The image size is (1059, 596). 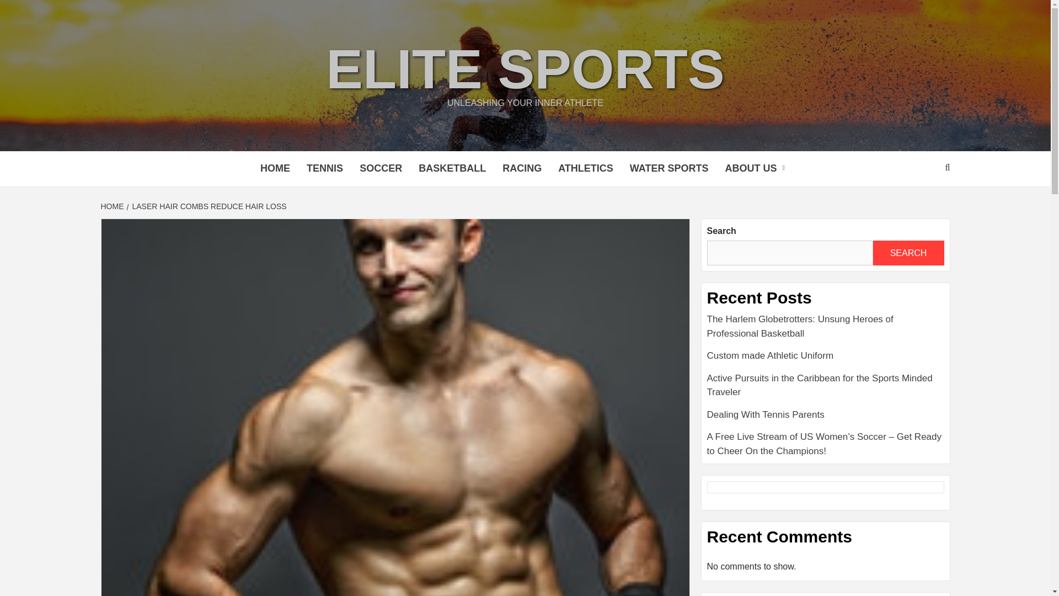 I want to click on SEARCH, so click(x=908, y=253).